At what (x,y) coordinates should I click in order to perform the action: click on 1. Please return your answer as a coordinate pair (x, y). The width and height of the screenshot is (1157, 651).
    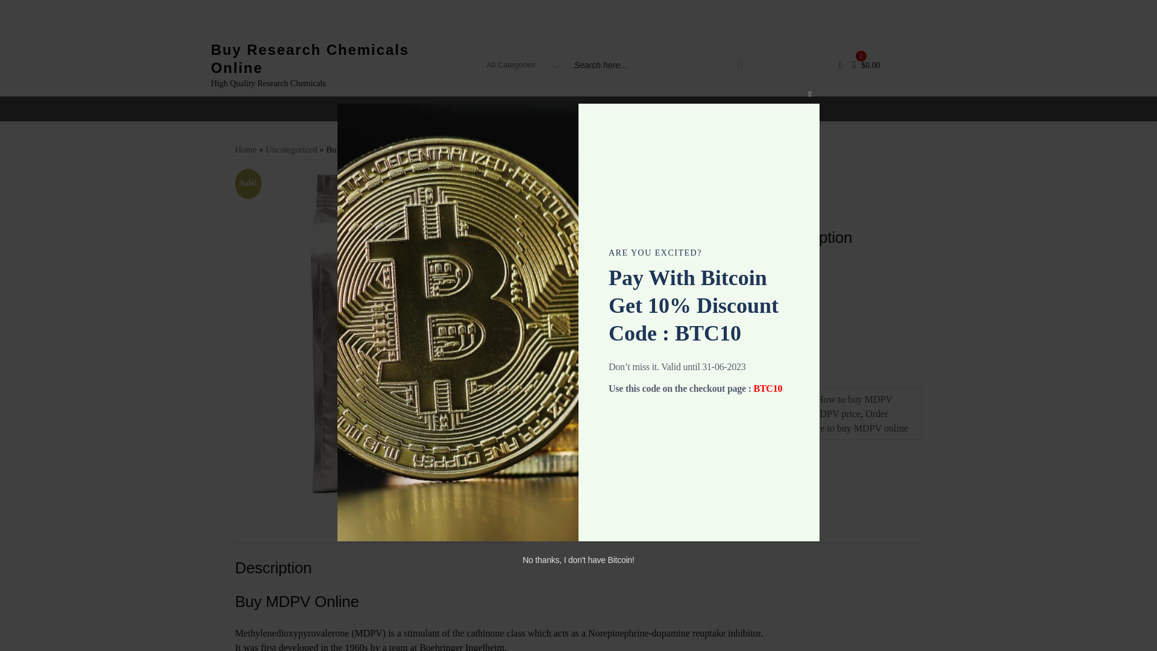
    Looking at the image, I should click on (610, 299).